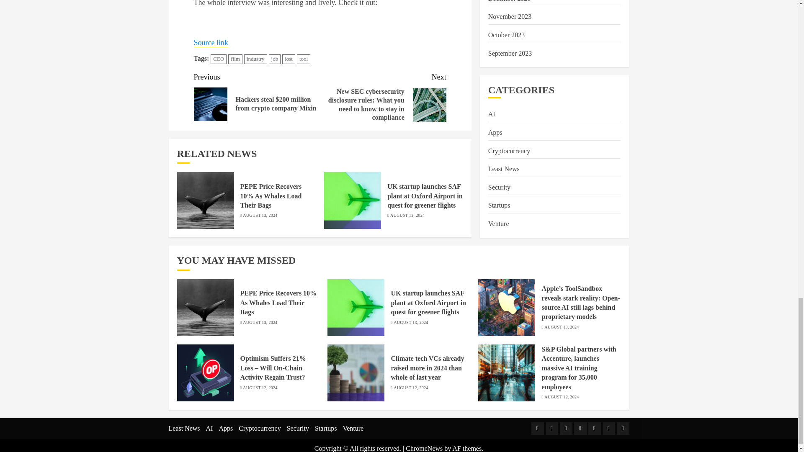 The width and height of the screenshot is (804, 452). I want to click on film, so click(235, 59).